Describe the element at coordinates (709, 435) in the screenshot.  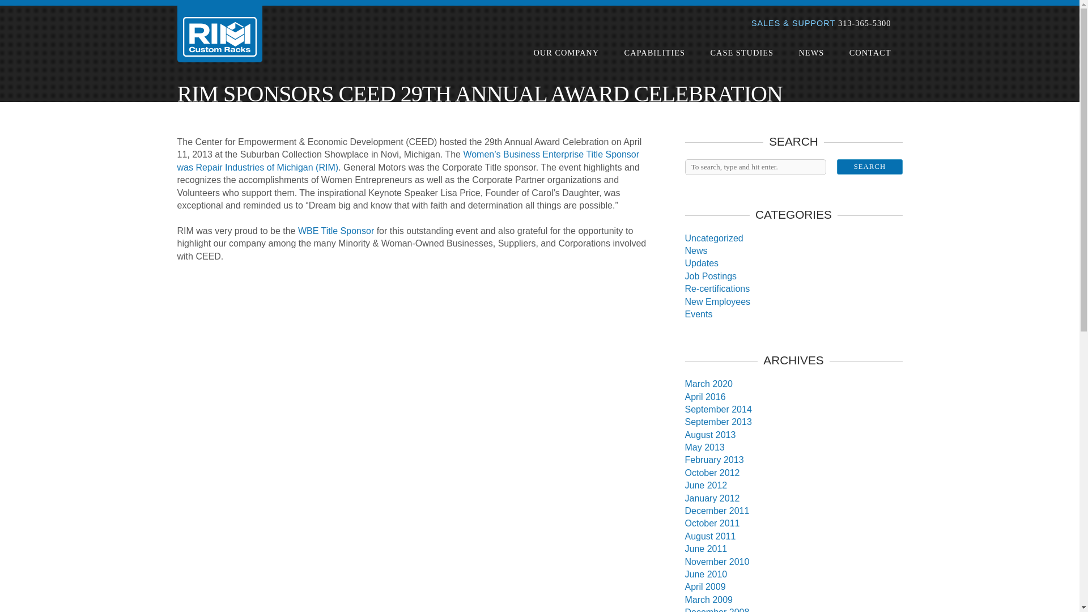
I see `August 2013` at that location.